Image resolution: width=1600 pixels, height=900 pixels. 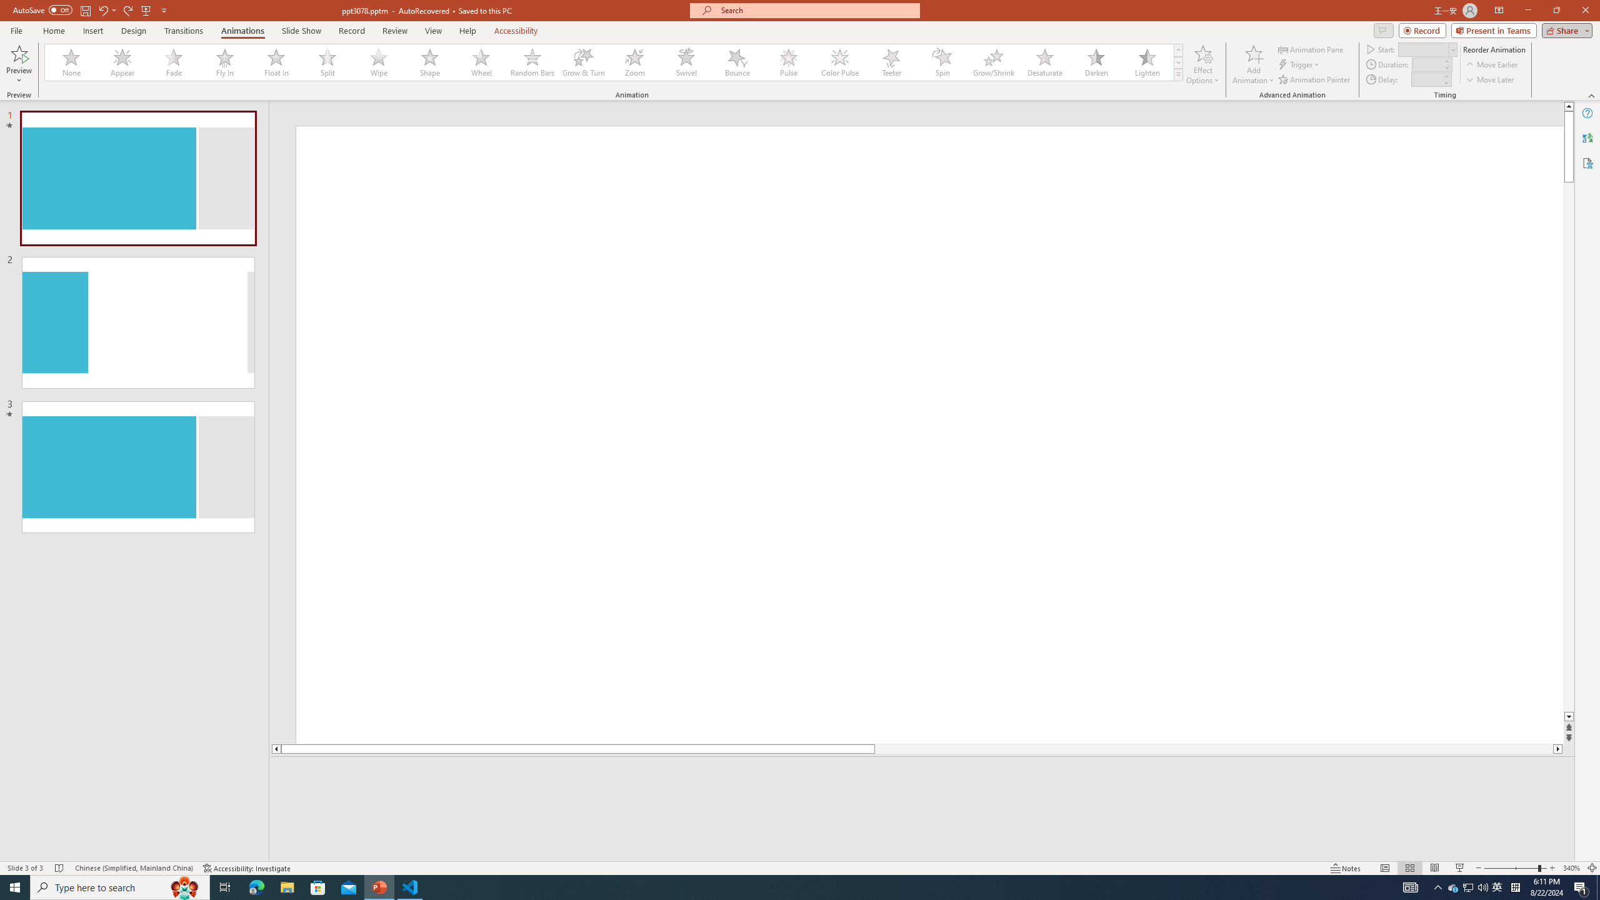 What do you see at coordinates (1147, 62) in the screenshot?
I see `Lighten` at bounding box center [1147, 62].